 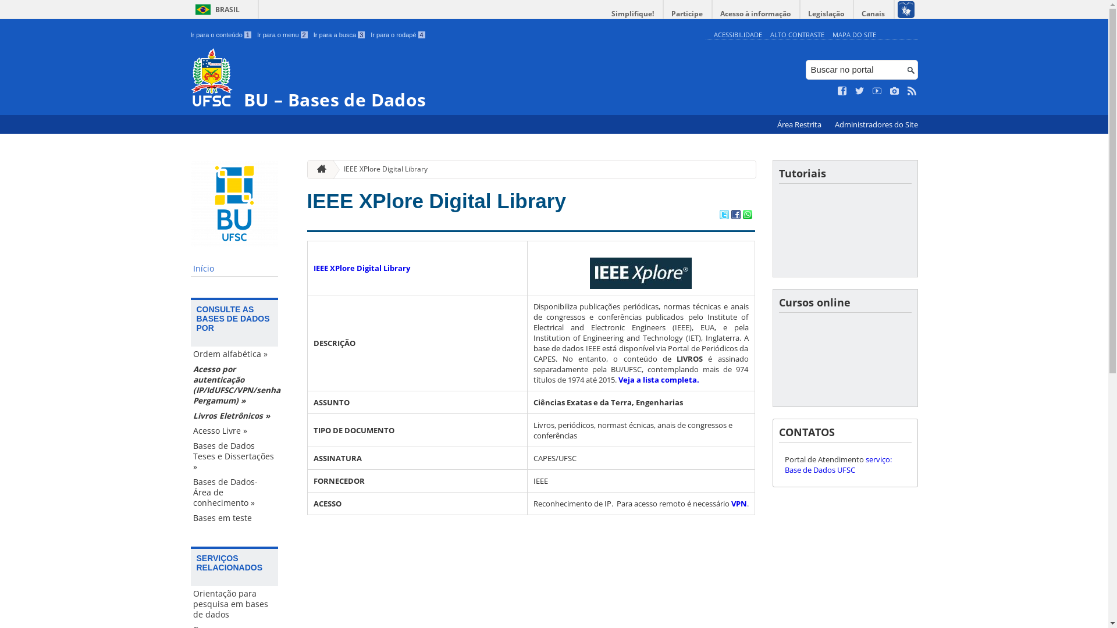 What do you see at coordinates (860, 91) in the screenshot?
I see `Siga no Twitter` at bounding box center [860, 91].